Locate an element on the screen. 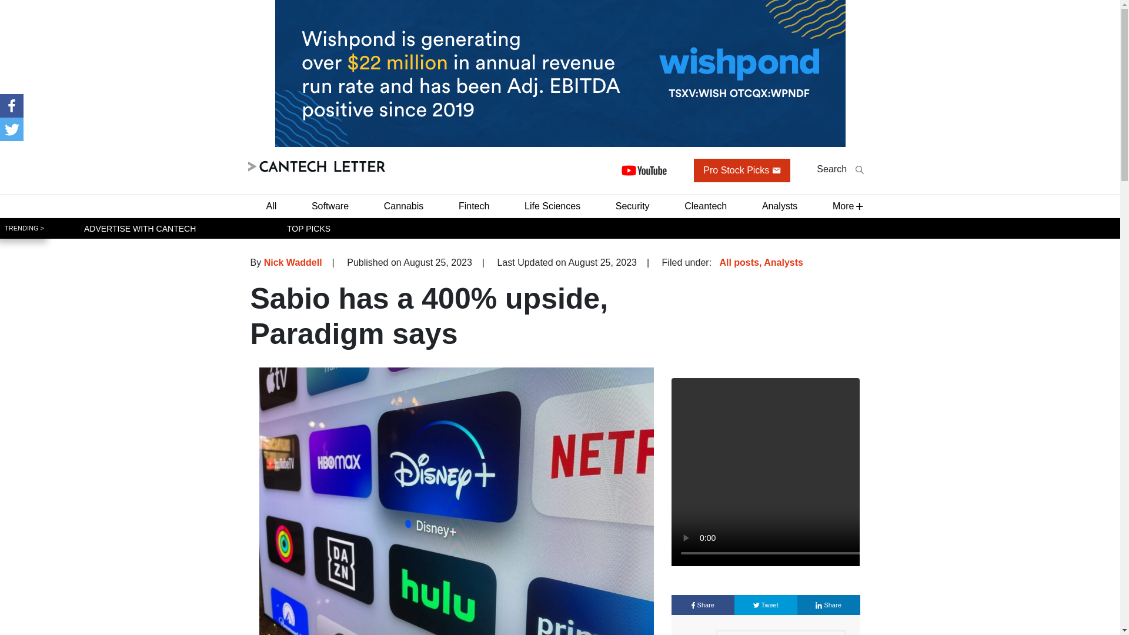  Analysts is located at coordinates (780, 206).